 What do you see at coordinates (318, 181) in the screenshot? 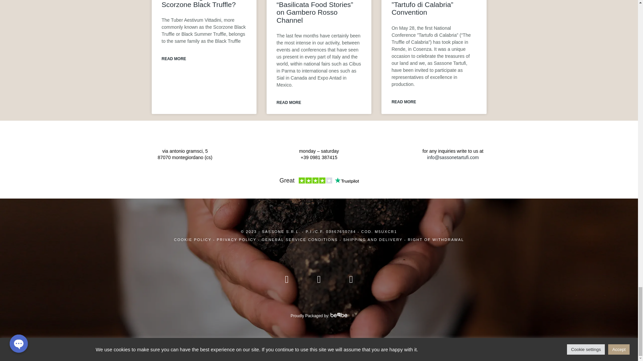
I see `Customer reviews powered by Trustpilot` at bounding box center [318, 181].